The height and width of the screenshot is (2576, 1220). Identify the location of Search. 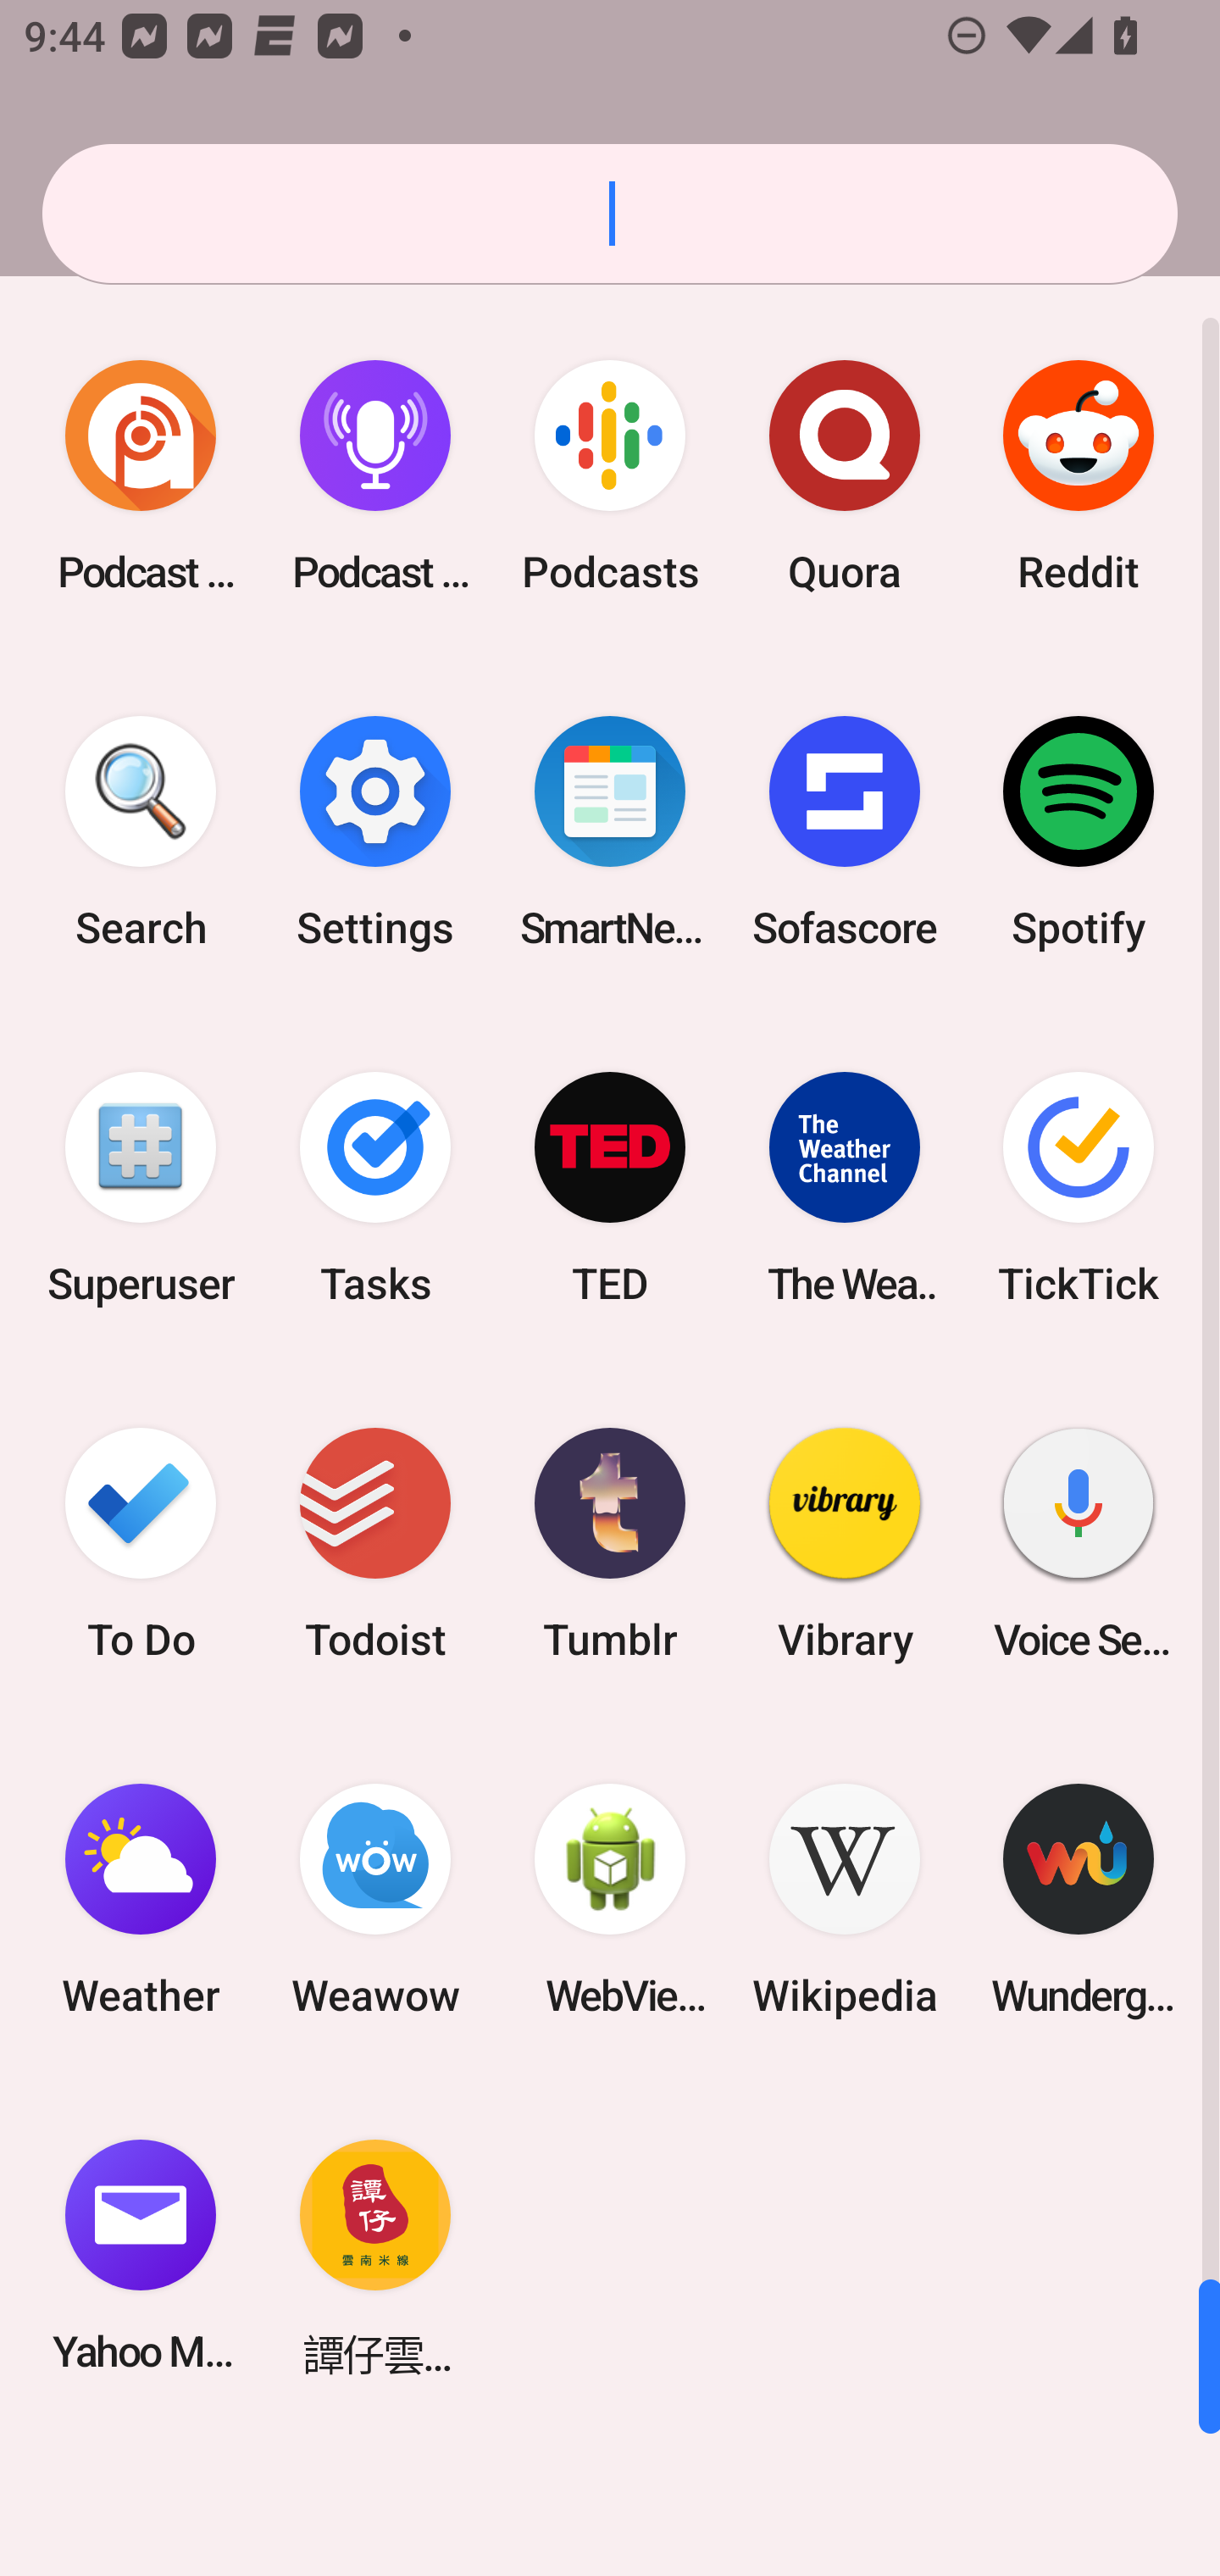
(141, 832).